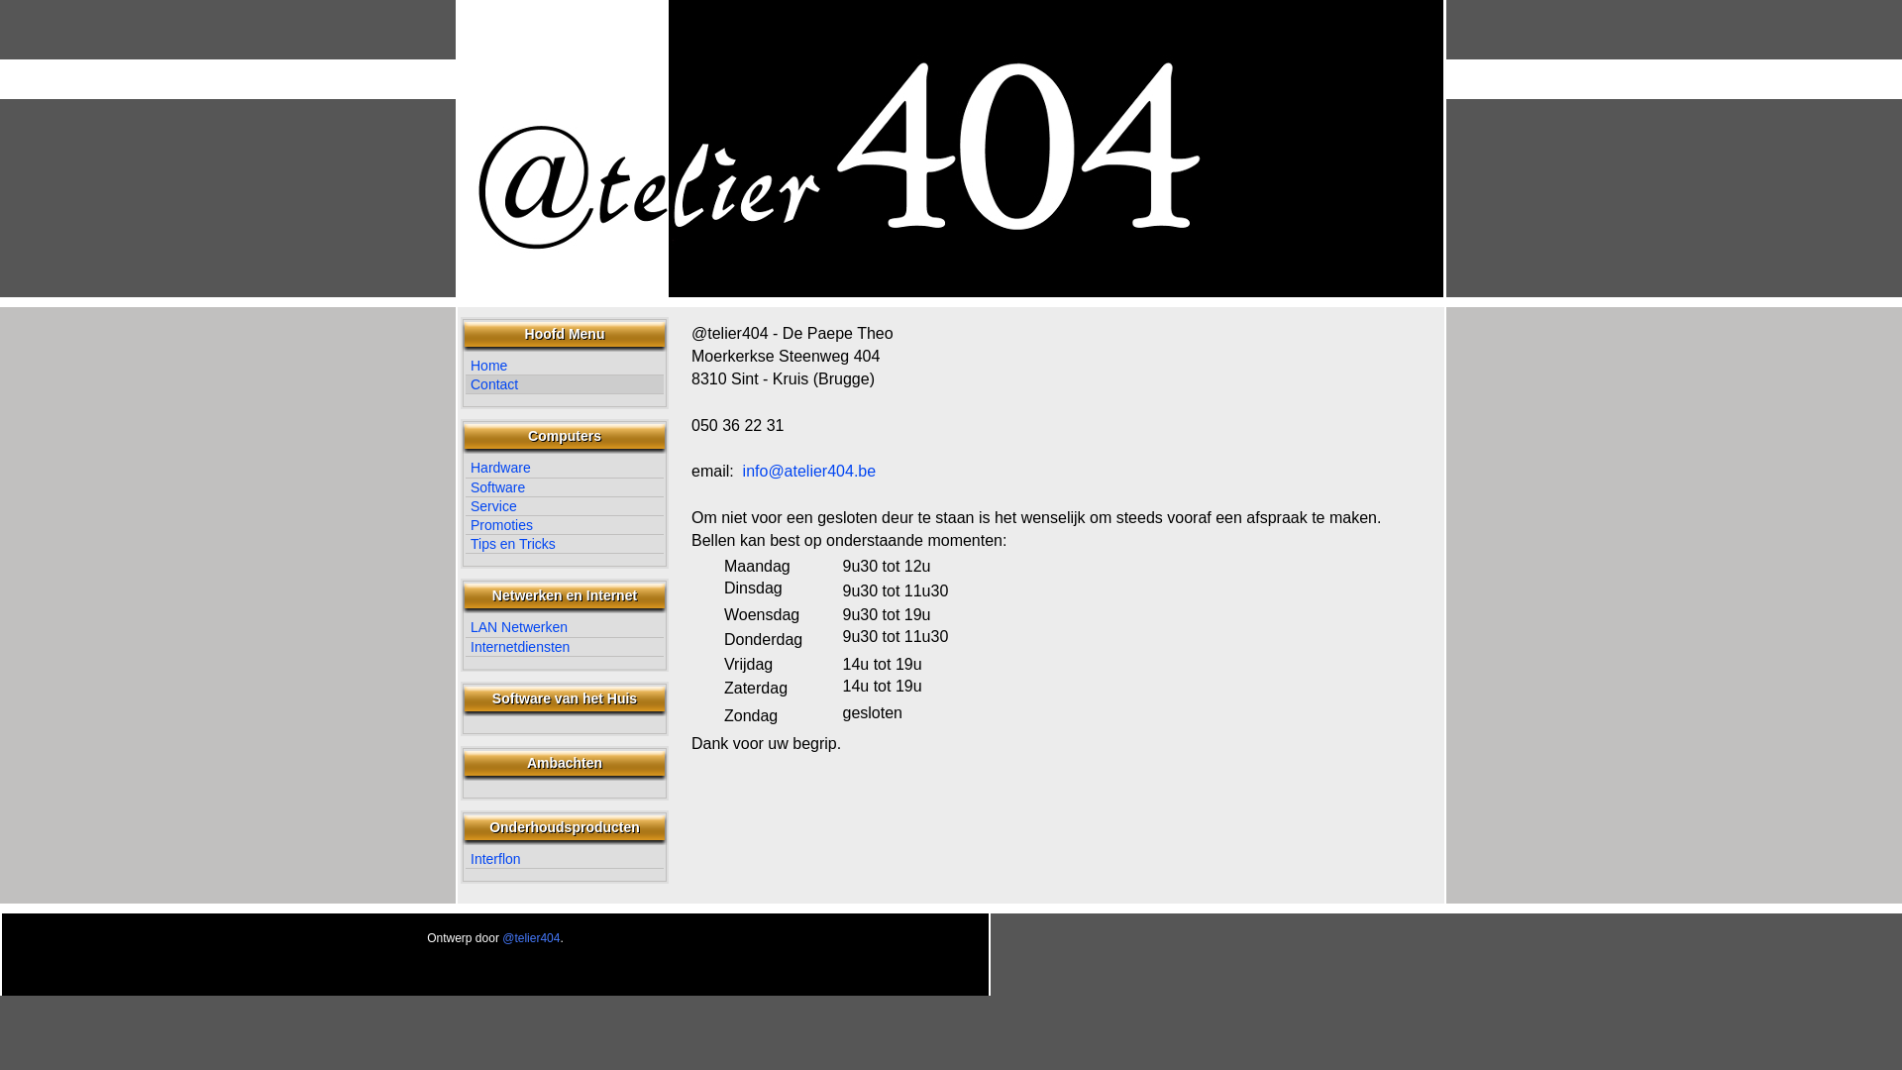 Image resolution: width=1902 pixels, height=1070 pixels. Describe the element at coordinates (565, 468) in the screenshot. I see `Hardware` at that location.